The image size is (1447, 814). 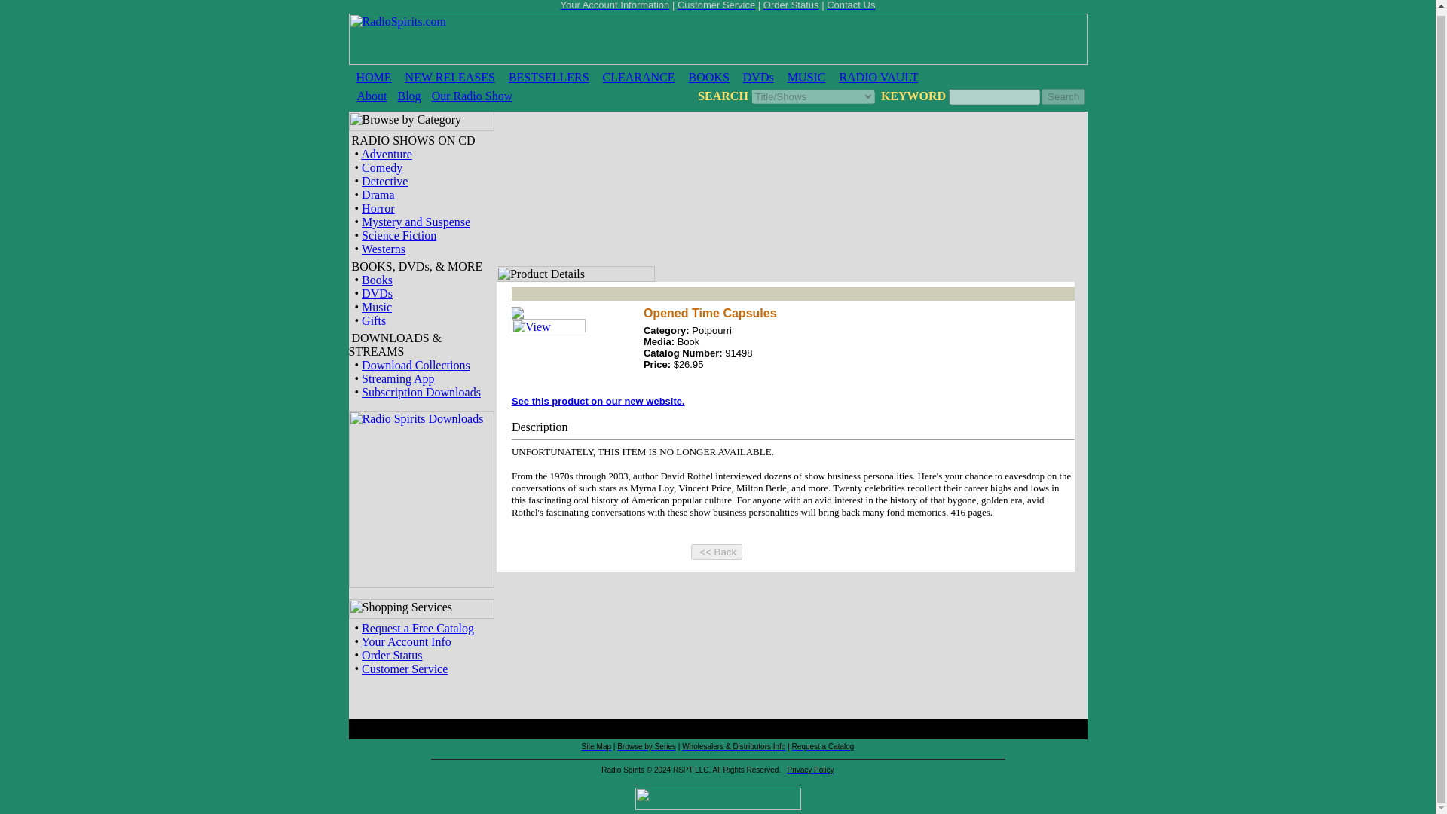 What do you see at coordinates (850, 5) in the screenshot?
I see `Contact Us` at bounding box center [850, 5].